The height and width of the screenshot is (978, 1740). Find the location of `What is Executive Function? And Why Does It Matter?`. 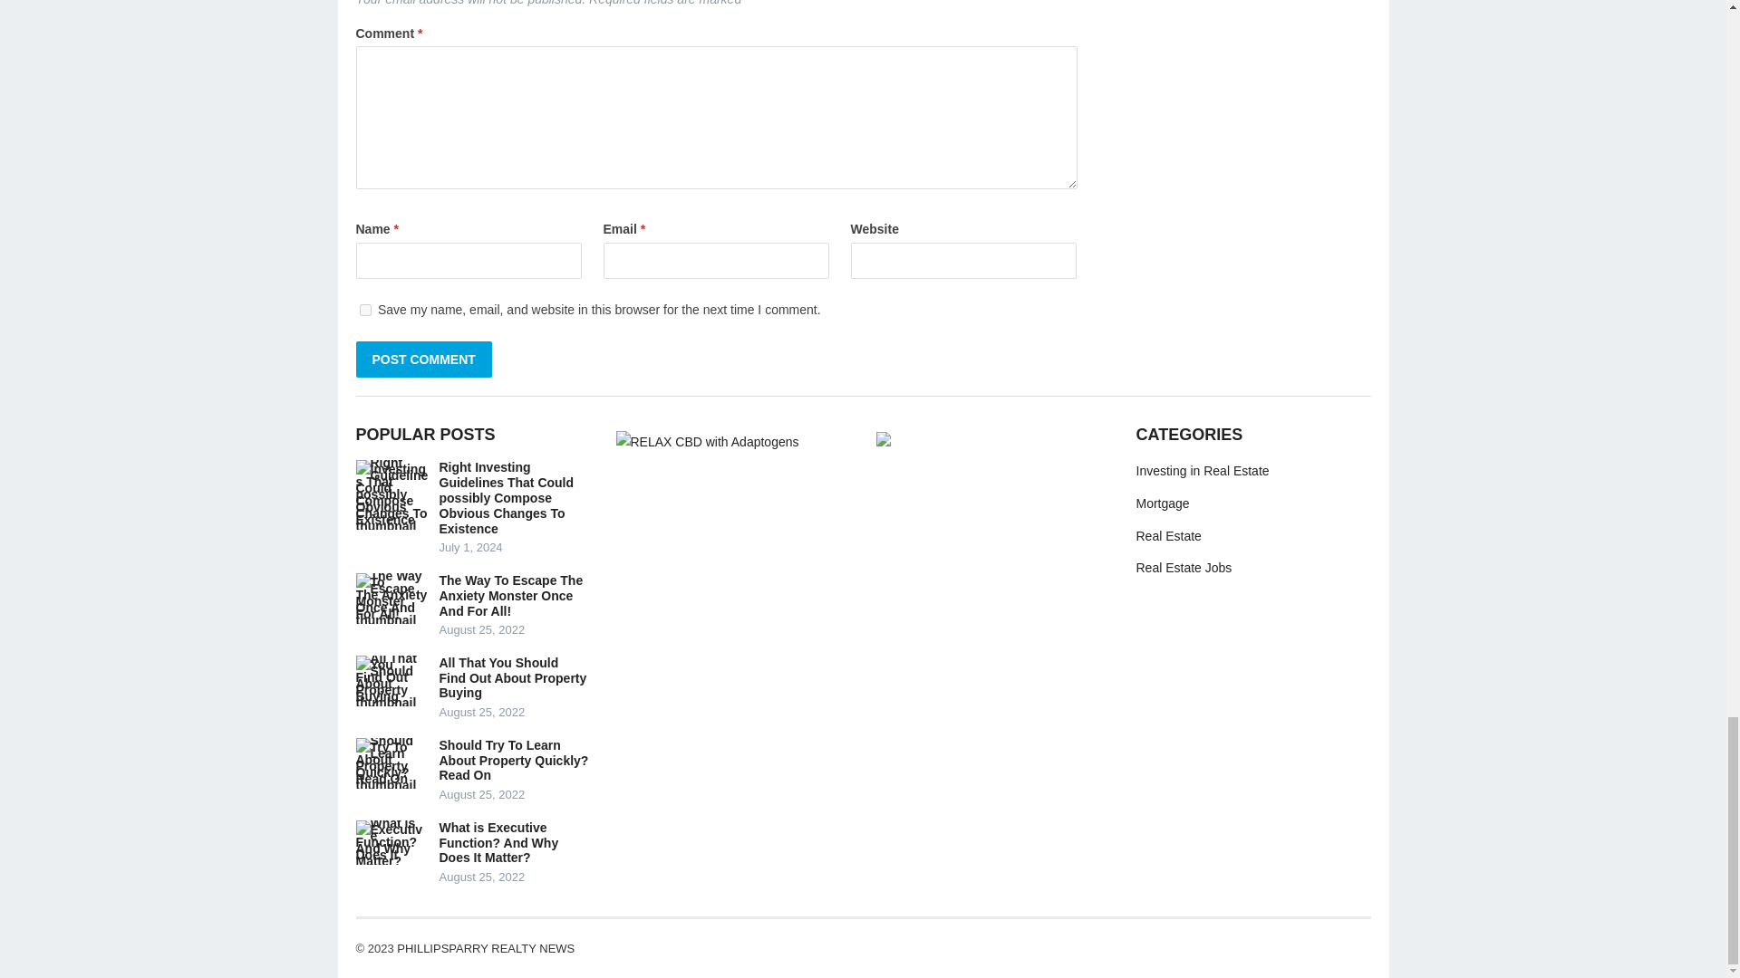

What is Executive Function? And Why Does It Matter? is located at coordinates (391, 842).